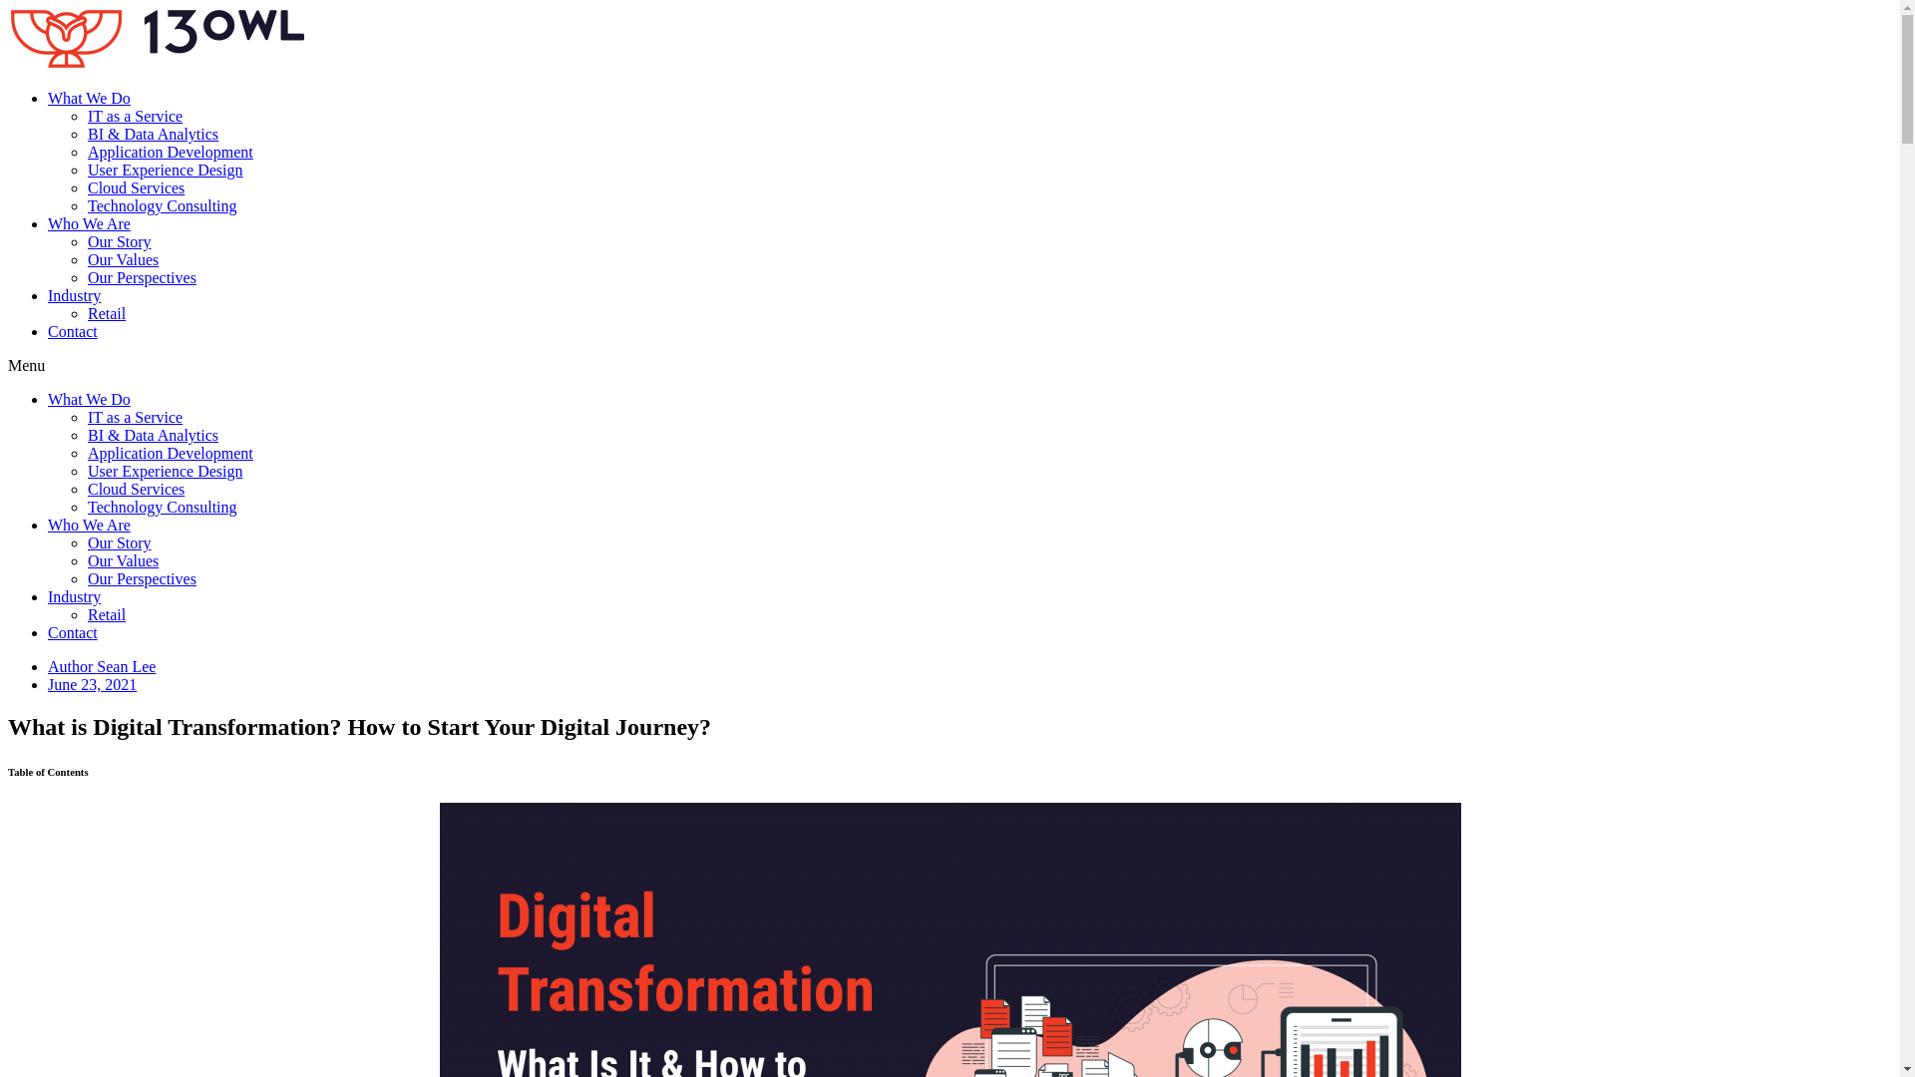 The image size is (1915, 1077). What do you see at coordinates (171, 453) in the screenshot?
I see `Application Development` at bounding box center [171, 453].